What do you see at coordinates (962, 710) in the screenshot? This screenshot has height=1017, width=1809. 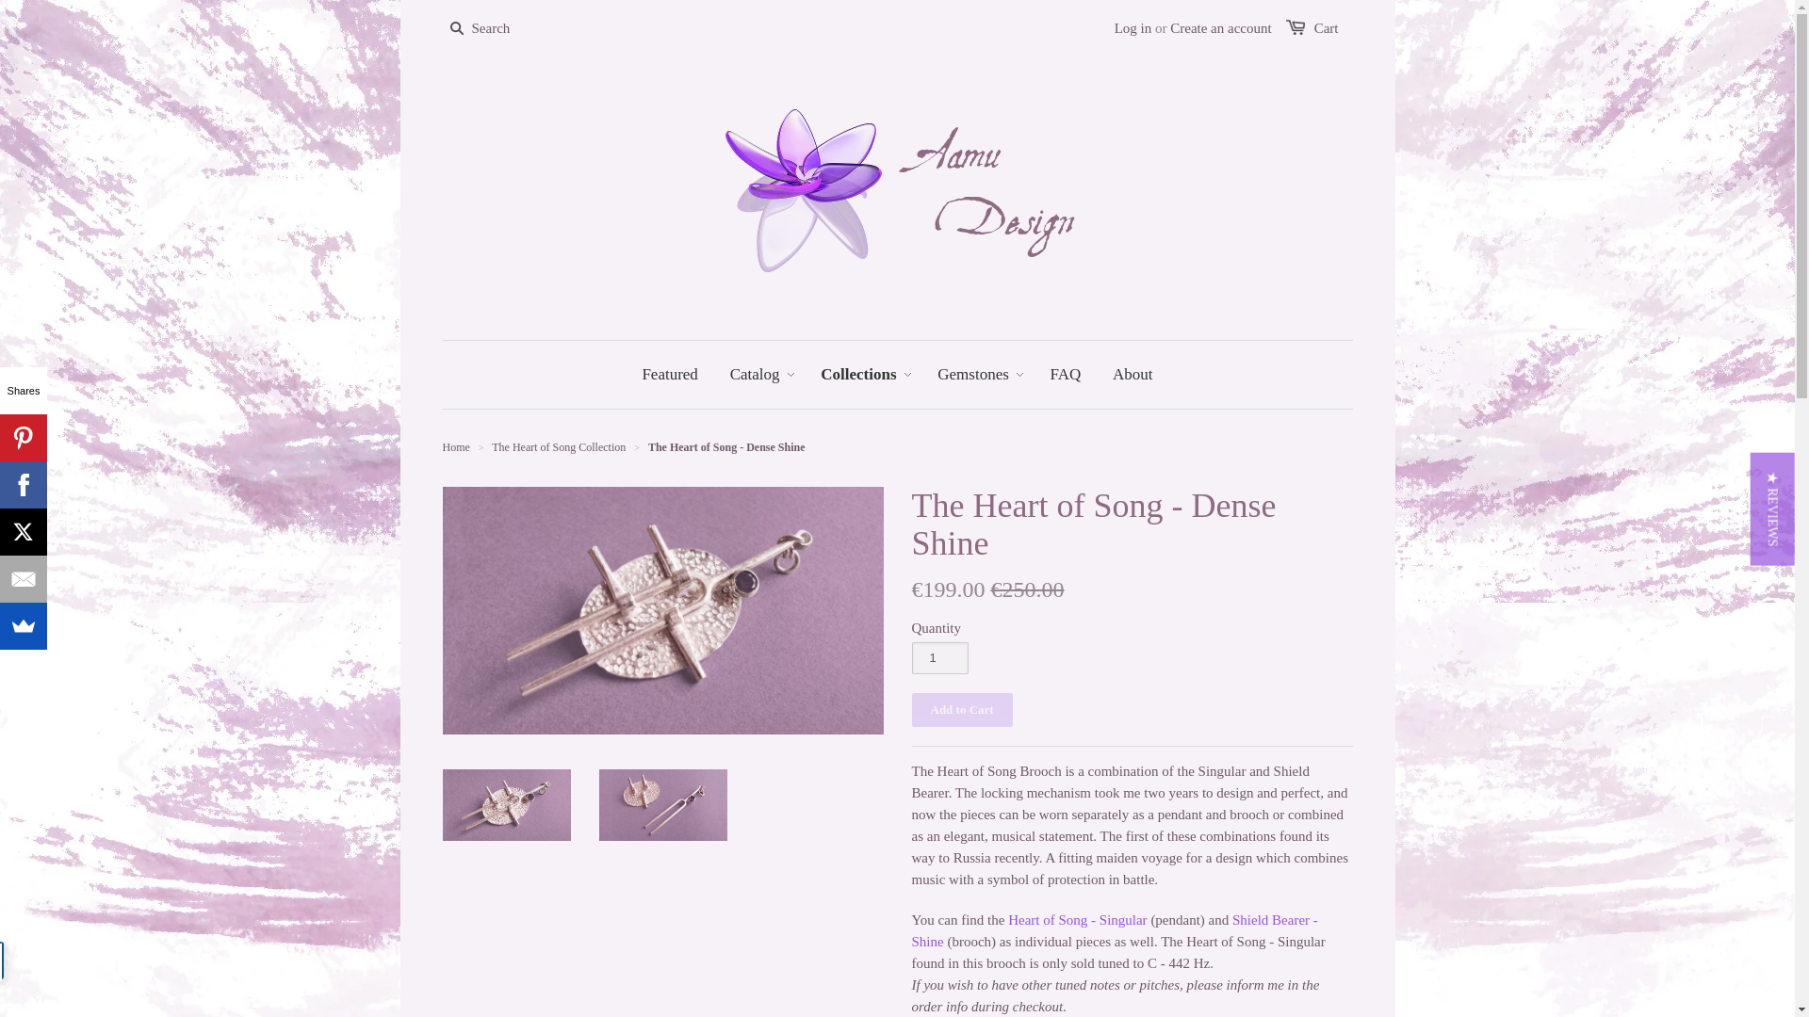 I see `Add to Cart` at bounding box center [962, 710].